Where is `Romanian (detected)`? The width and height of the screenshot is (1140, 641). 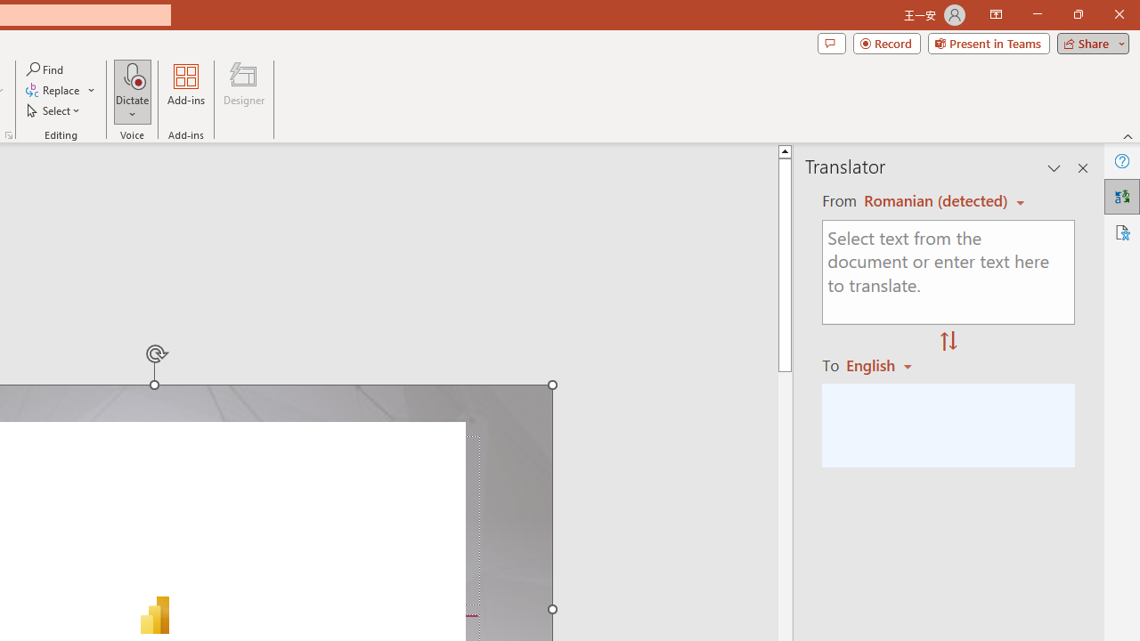 Romanian (detected) is located at coordinates (932, 201).